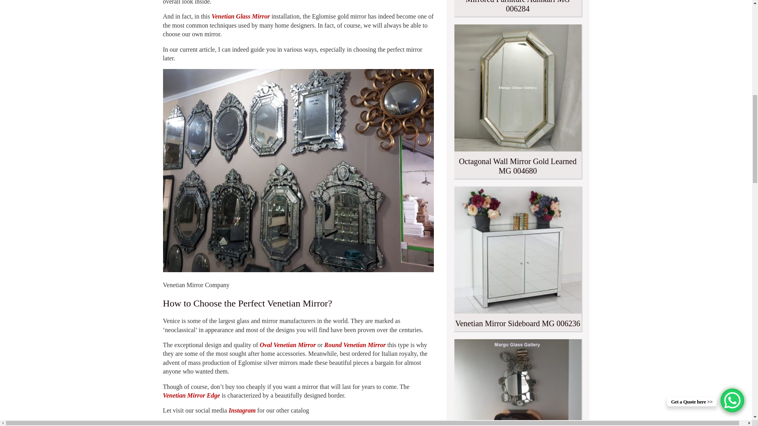 The image size is (758, 426). I want to click on Bubble Modern Wall Mirror MG 004776, so click(518, 383).